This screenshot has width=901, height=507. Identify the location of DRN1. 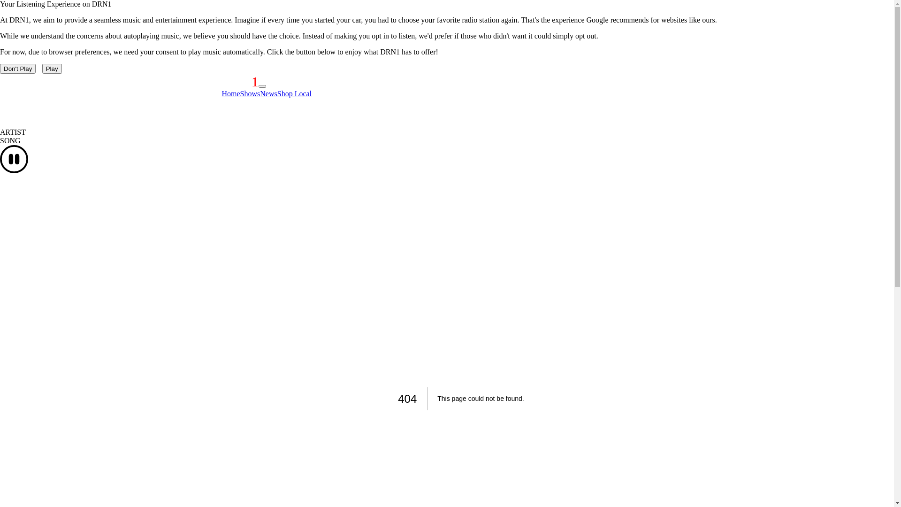
(240, 82).